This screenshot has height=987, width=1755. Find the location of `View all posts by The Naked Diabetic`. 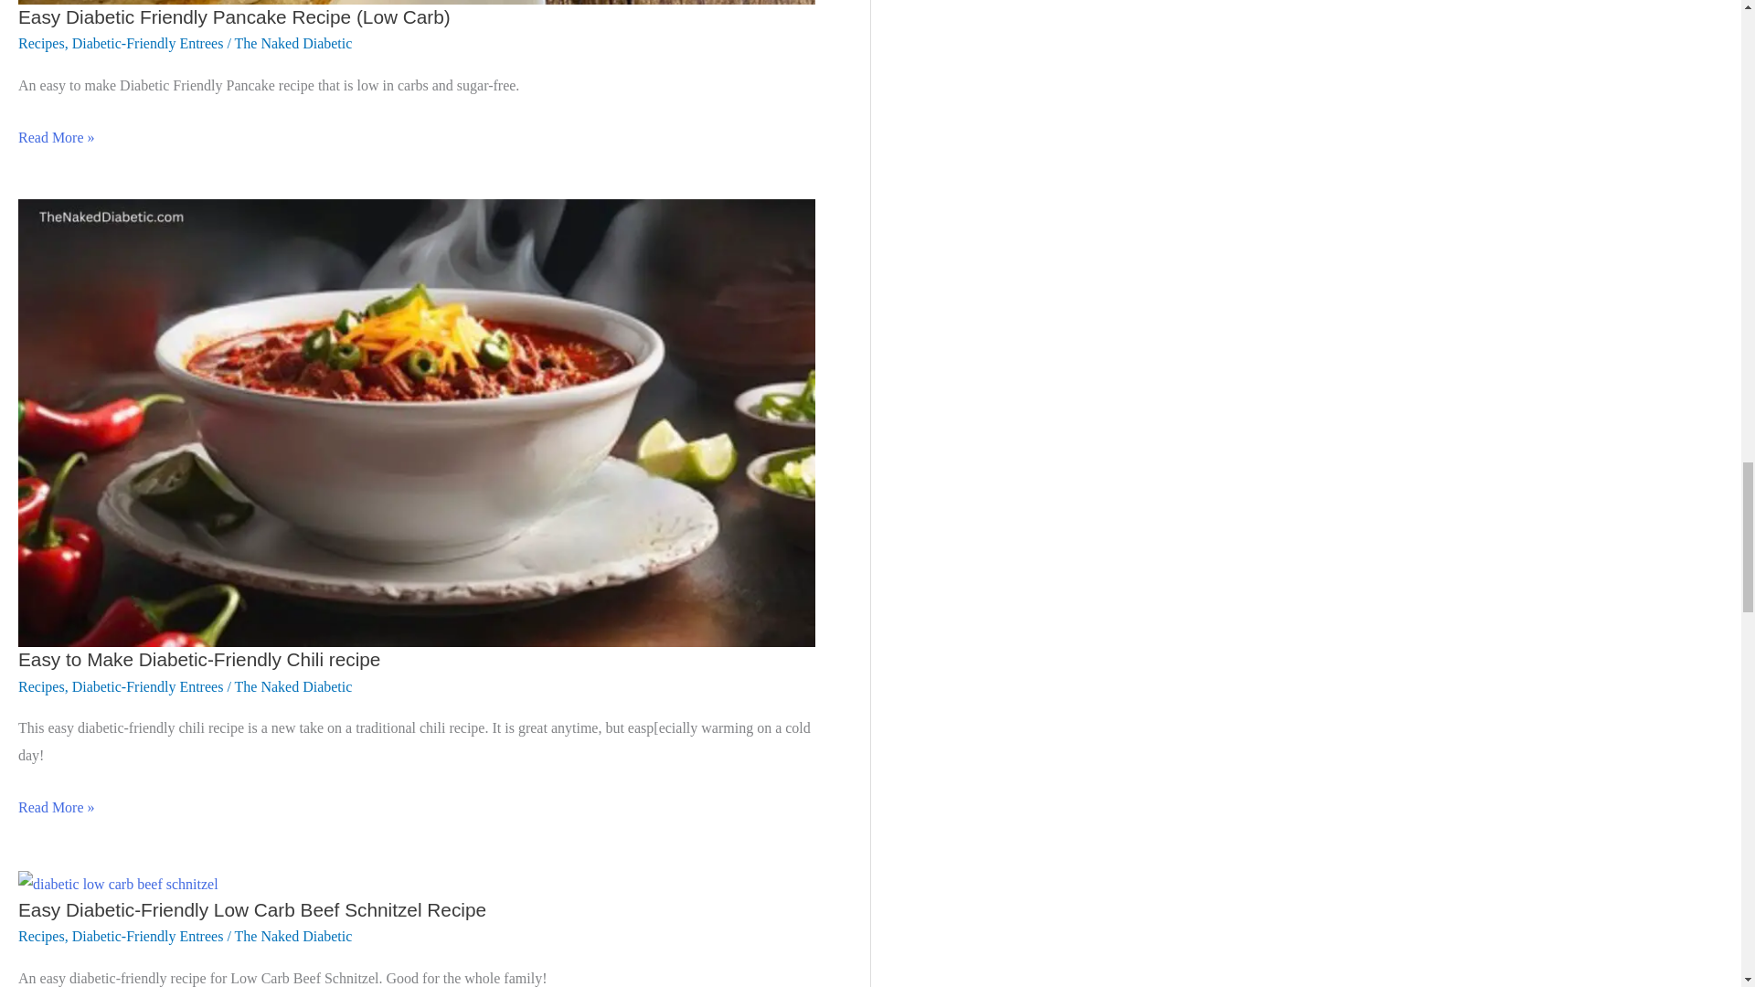

View all posts by The Naked Diabetic is located at coordinates (293, 936).